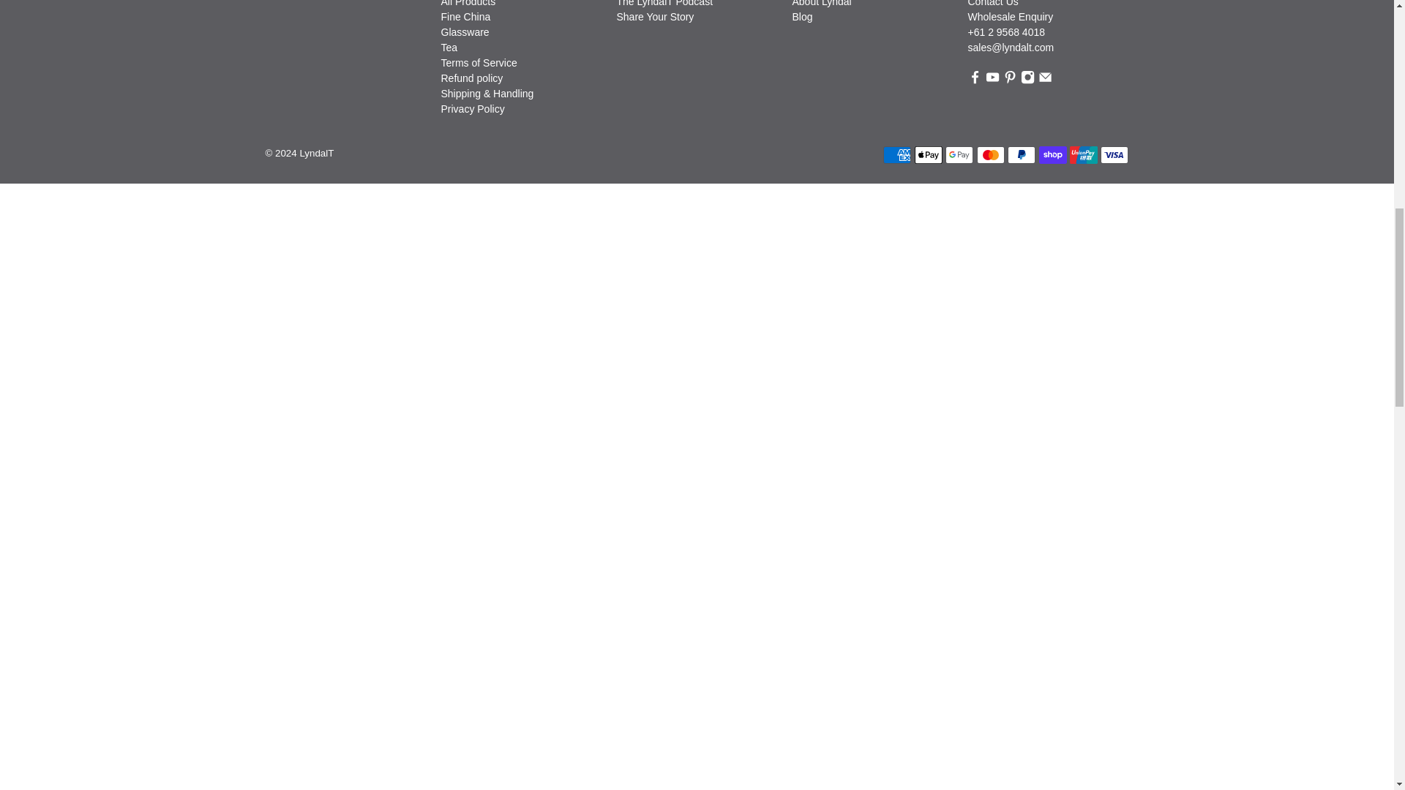 This screenshot has width=1405, height=790. I want to click on EGP, so click(1096, 74).